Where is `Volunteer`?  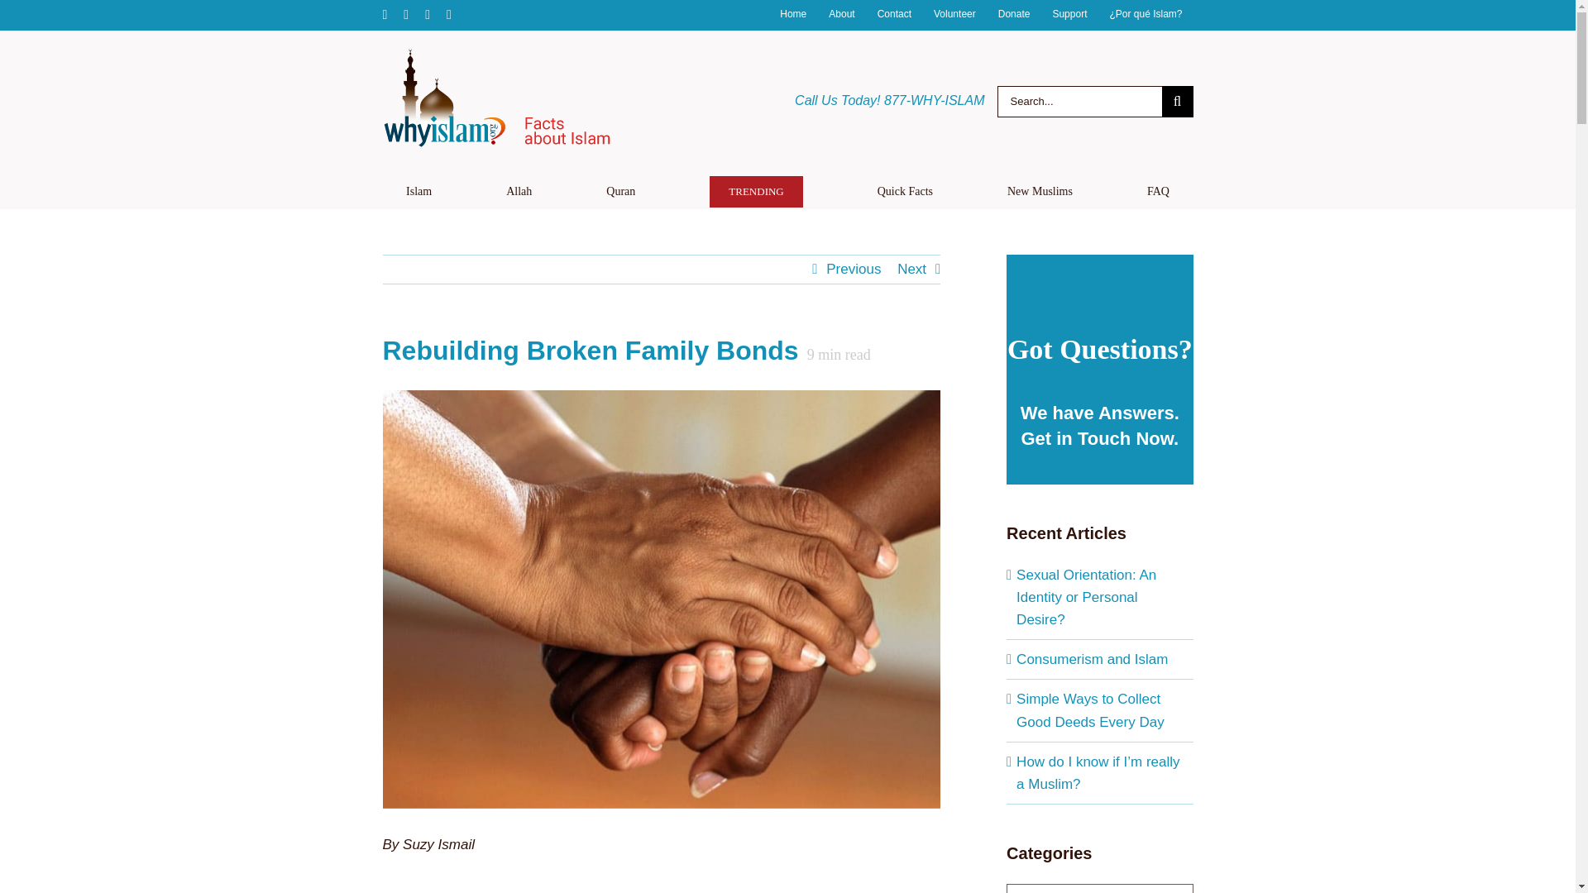 Volunteer is located at coordinates (954, 15).